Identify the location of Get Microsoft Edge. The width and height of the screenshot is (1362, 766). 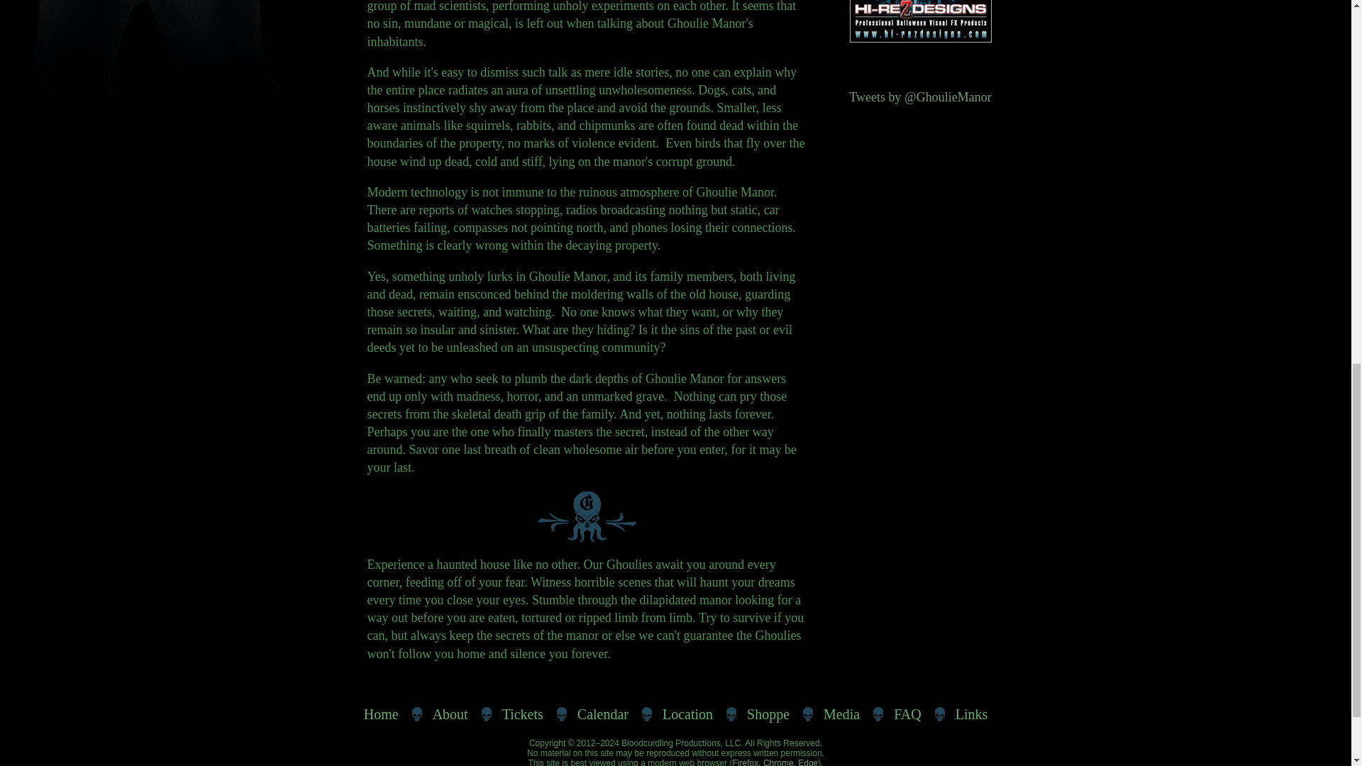
(808, 762).